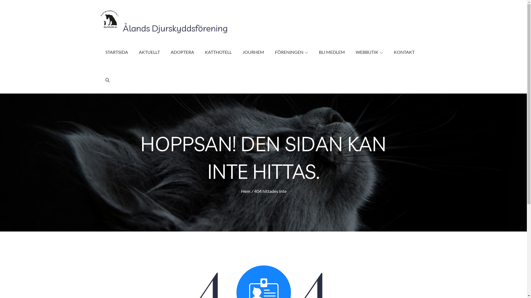 This screenshot has width=531, height=298. What do you see at coordinates (246, 191) in the screenshot?
I see `Hem` at bounding box center [246, 191].